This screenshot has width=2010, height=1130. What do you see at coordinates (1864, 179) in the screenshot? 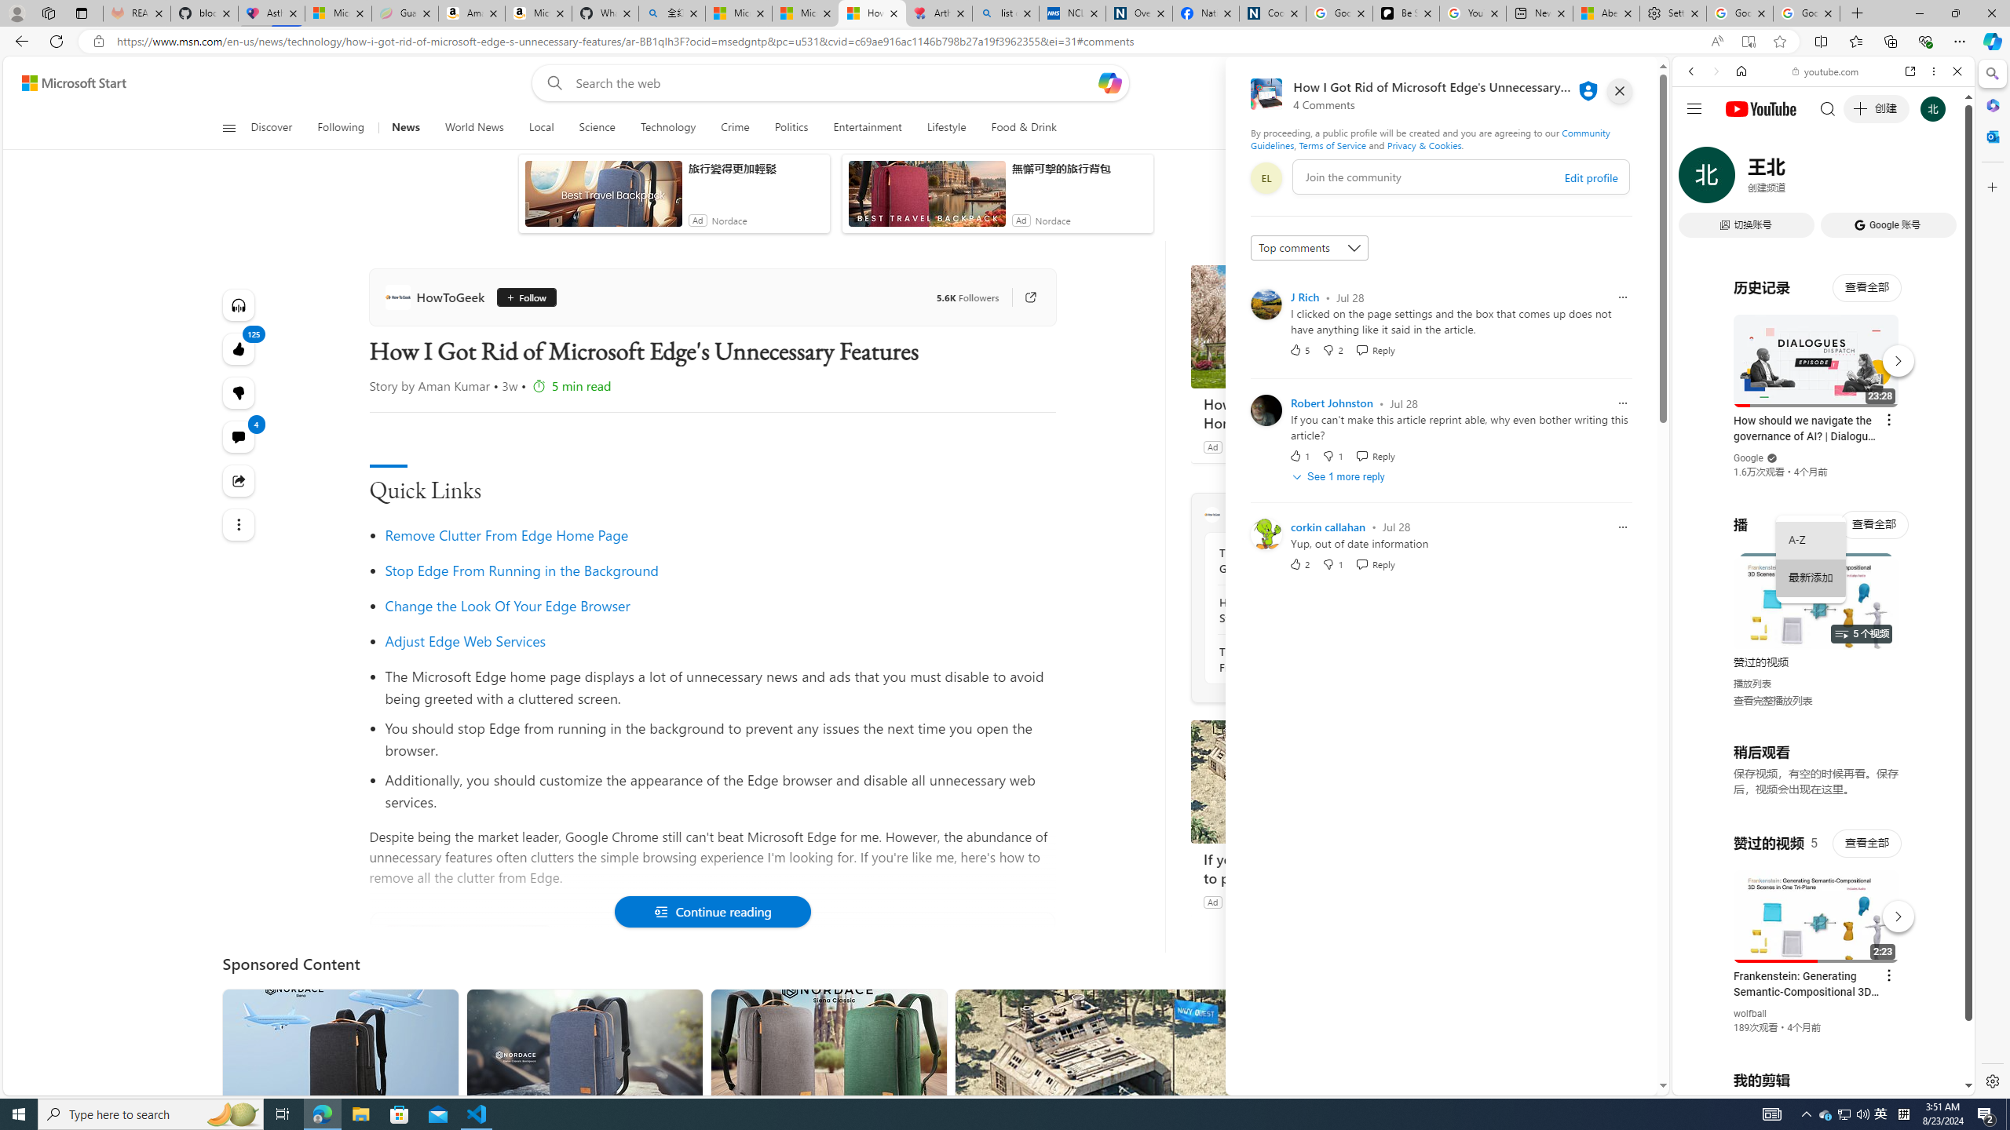
I see `Search Filter, Search Tools` at bounding box center [1864, 179].